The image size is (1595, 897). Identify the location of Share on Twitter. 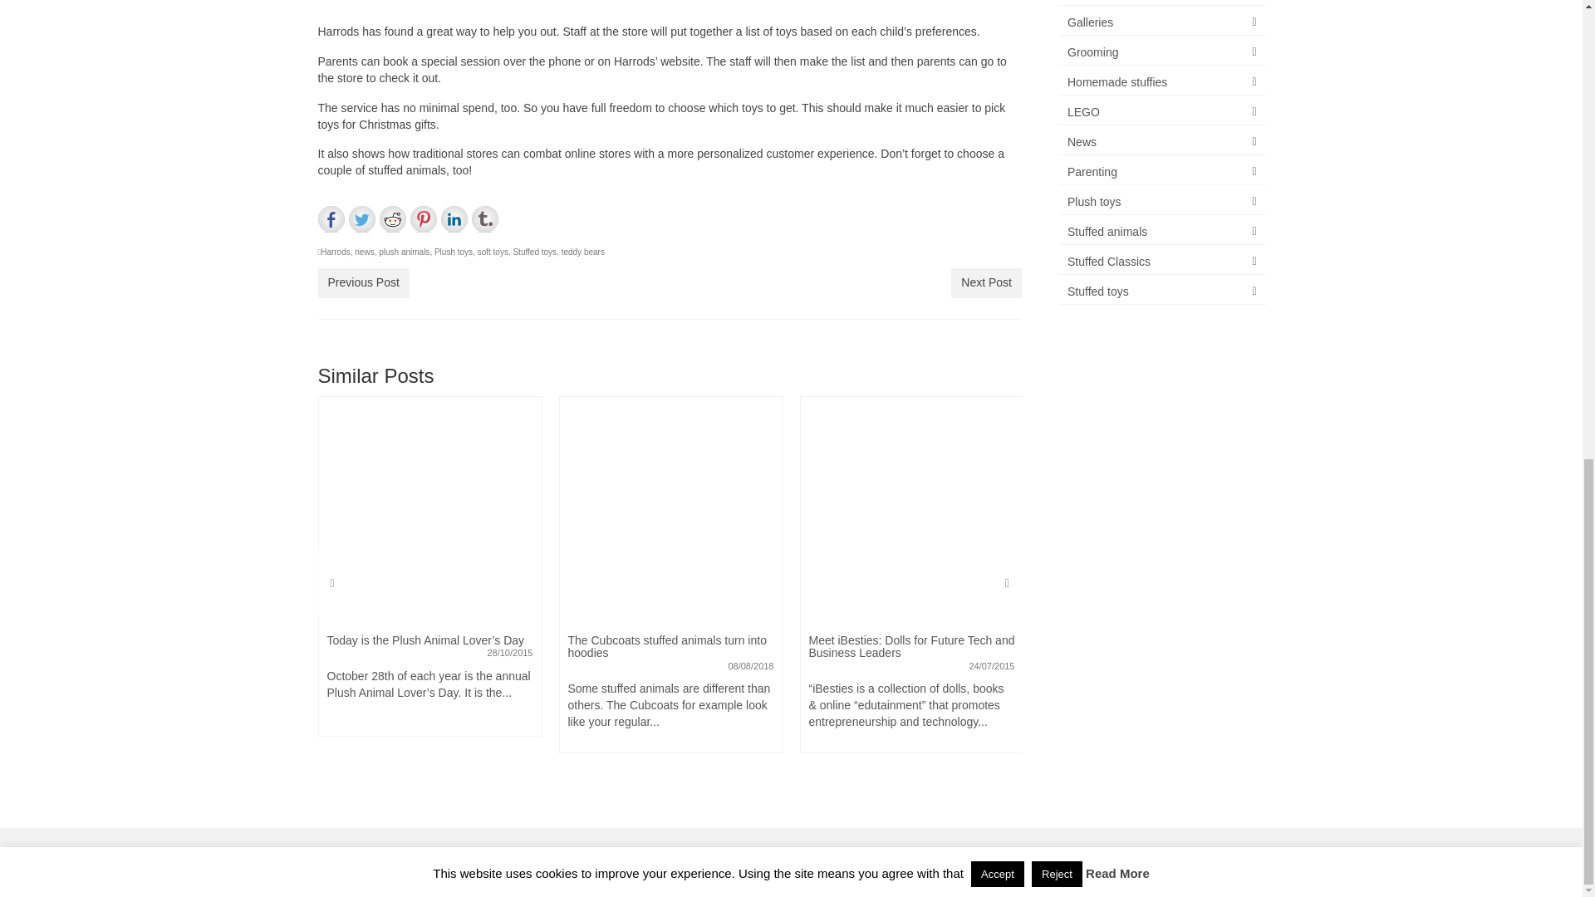
(362, 219).